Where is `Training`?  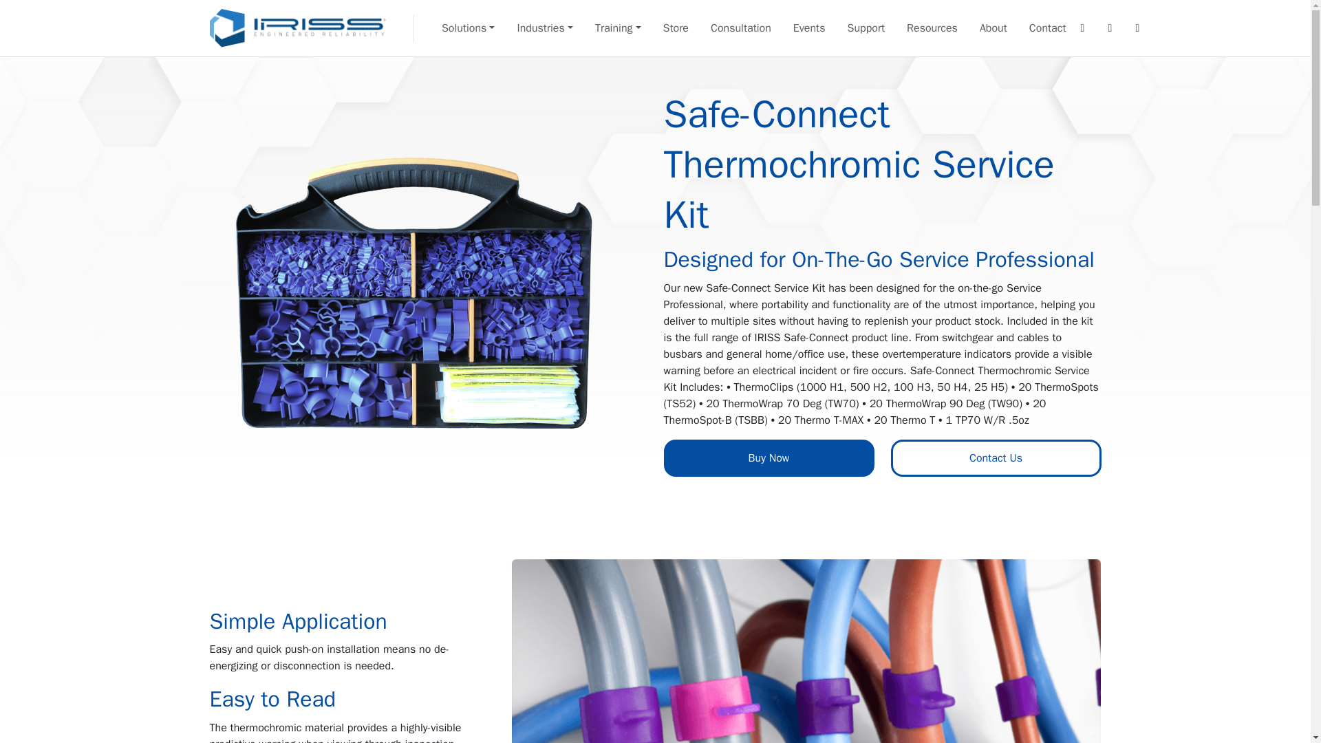 Training is located at coordinates (618, 28).